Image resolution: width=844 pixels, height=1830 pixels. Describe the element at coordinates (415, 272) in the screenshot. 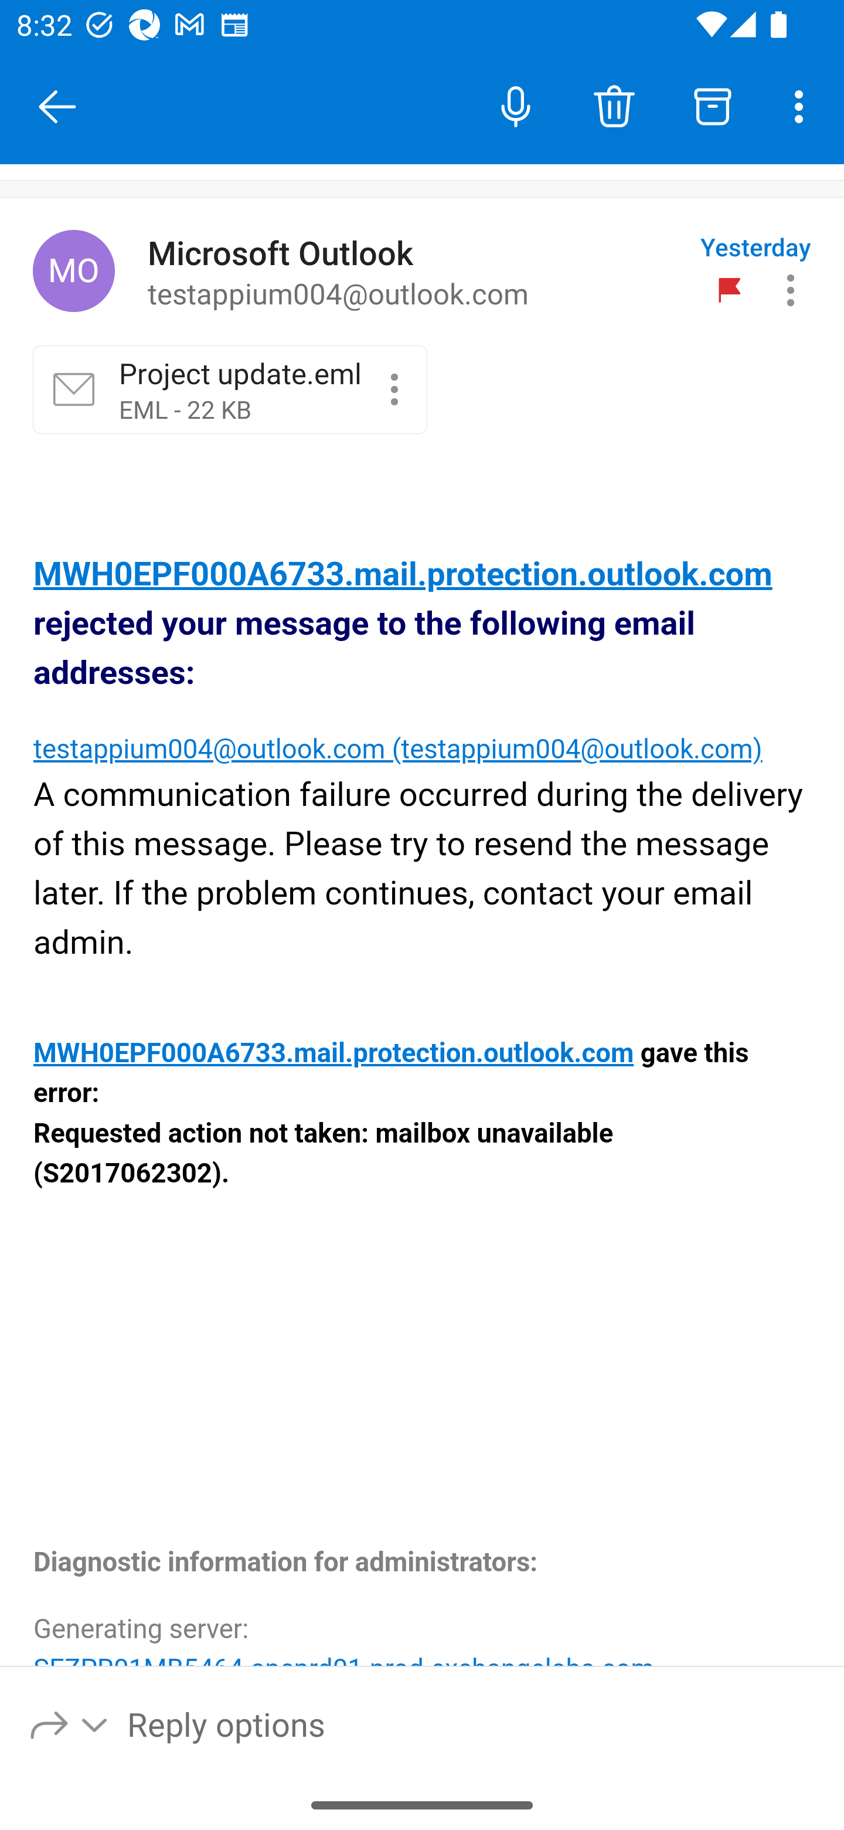

I see `Microsoft Outlook
to testappium004@outlook.com` at that location.